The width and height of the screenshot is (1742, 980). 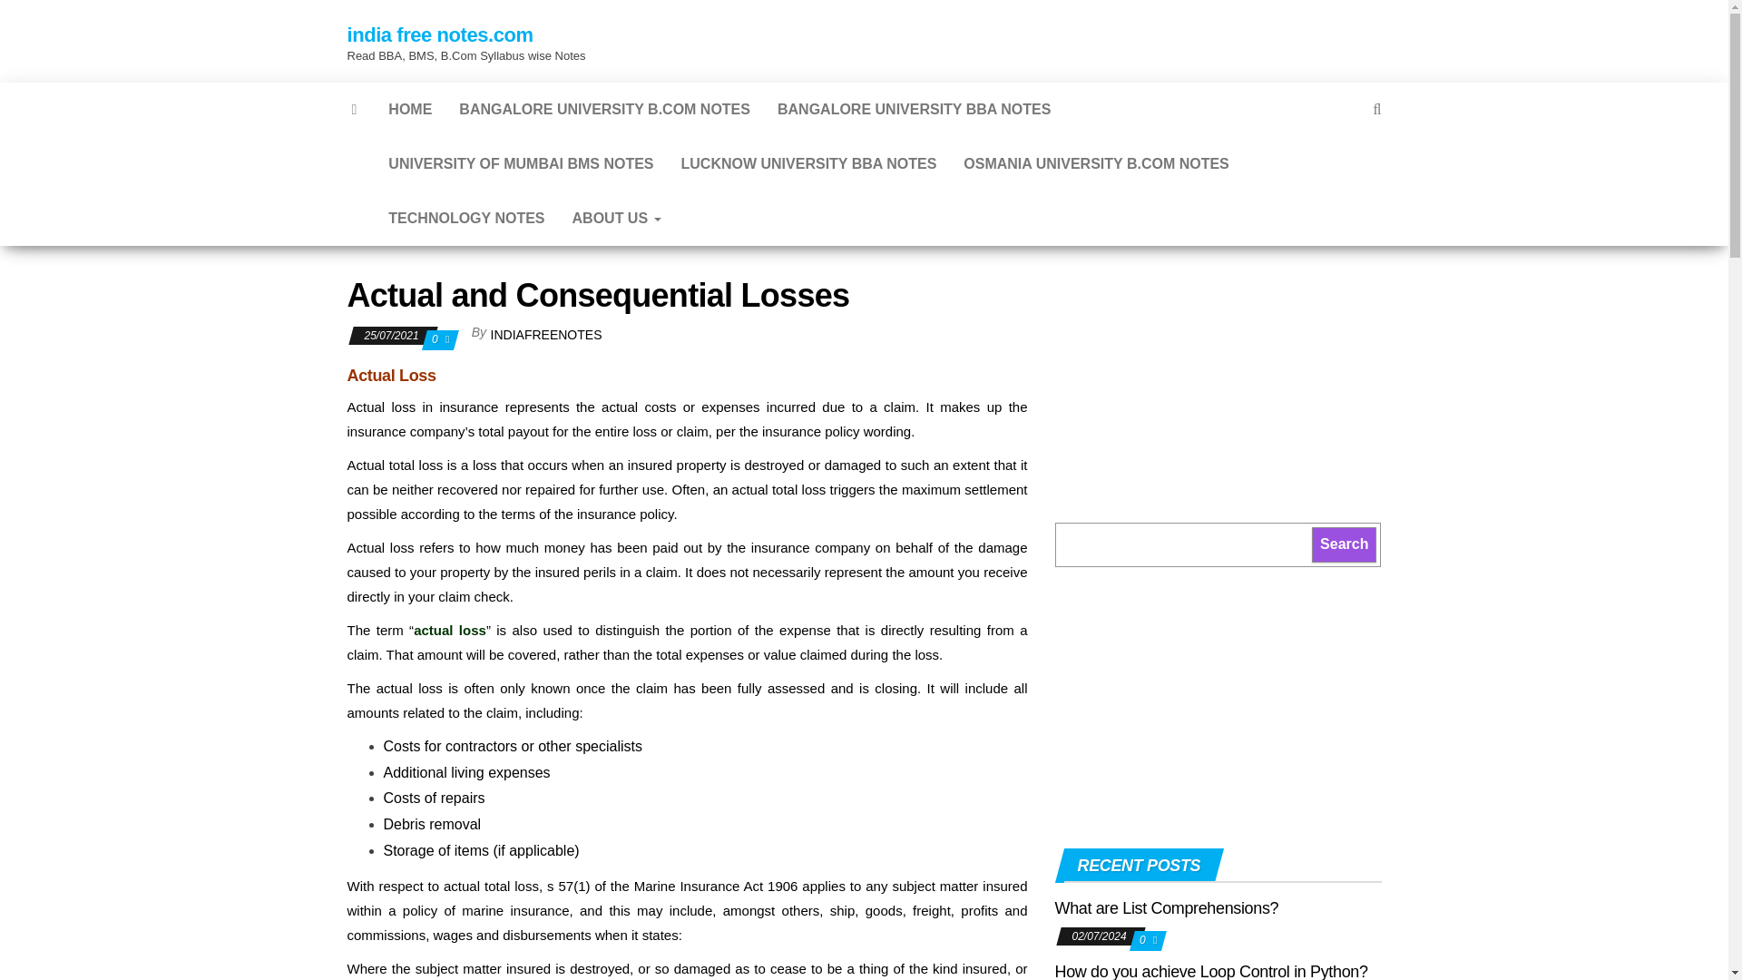 I want to click on About Us, so click(x=617, y=218).